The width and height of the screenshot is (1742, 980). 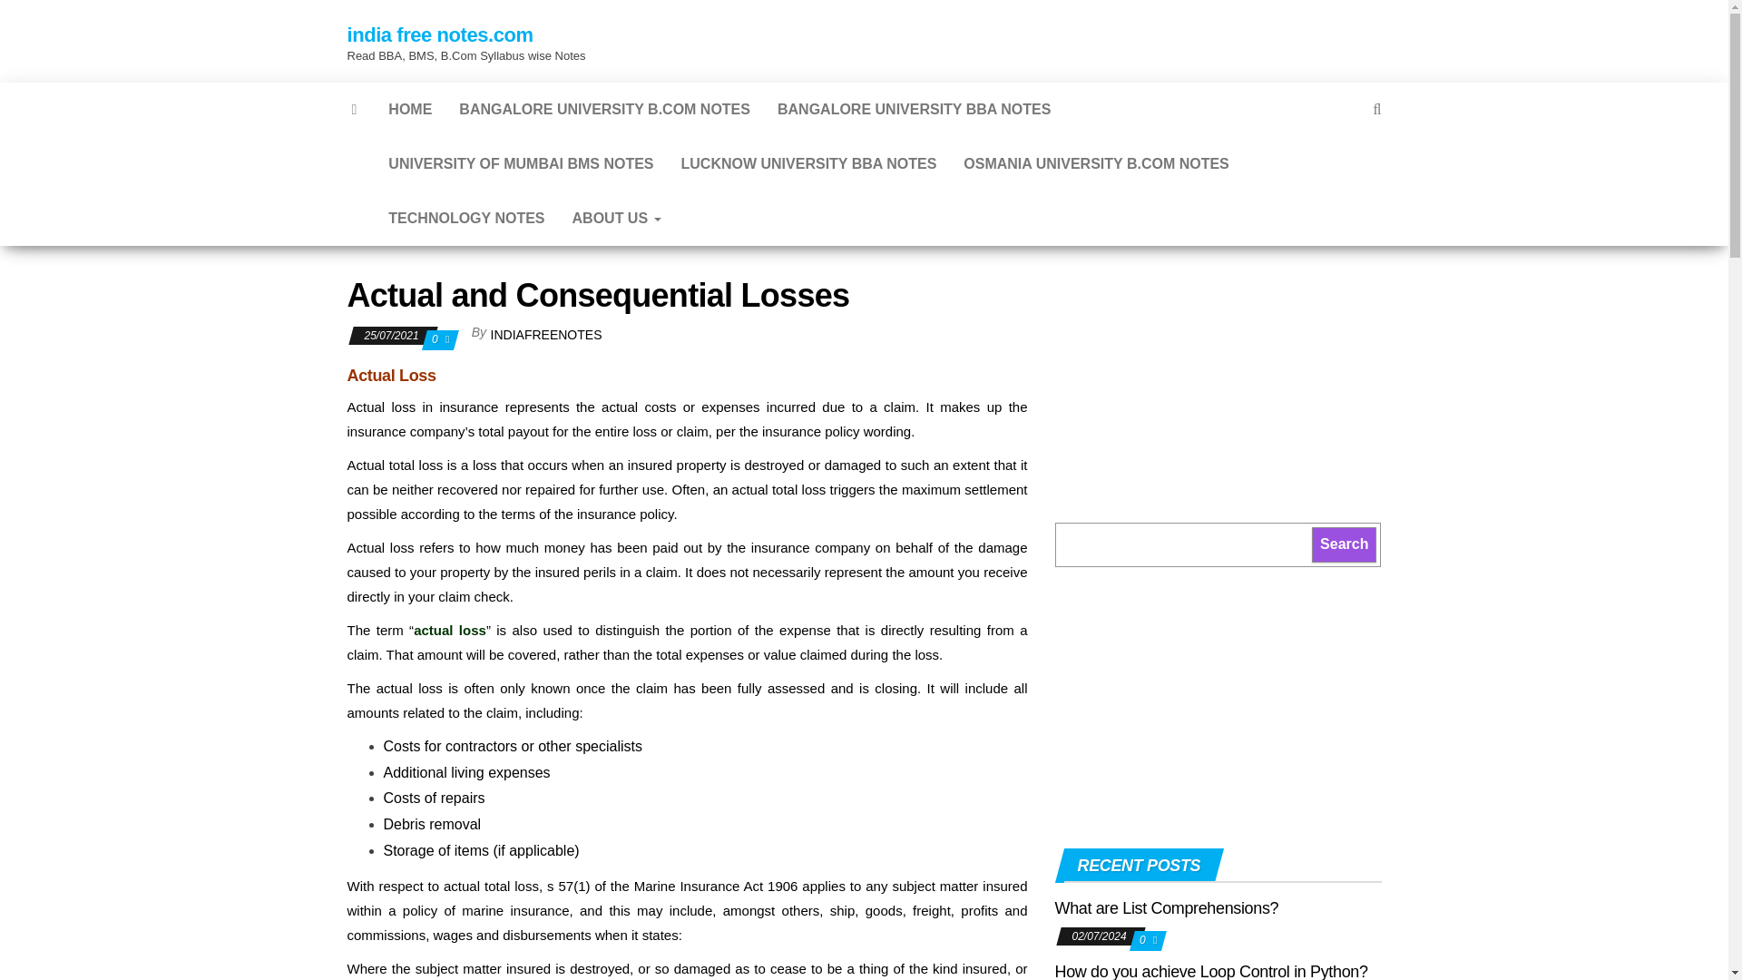 I want to click on About Us, so click(x=617, y=218).